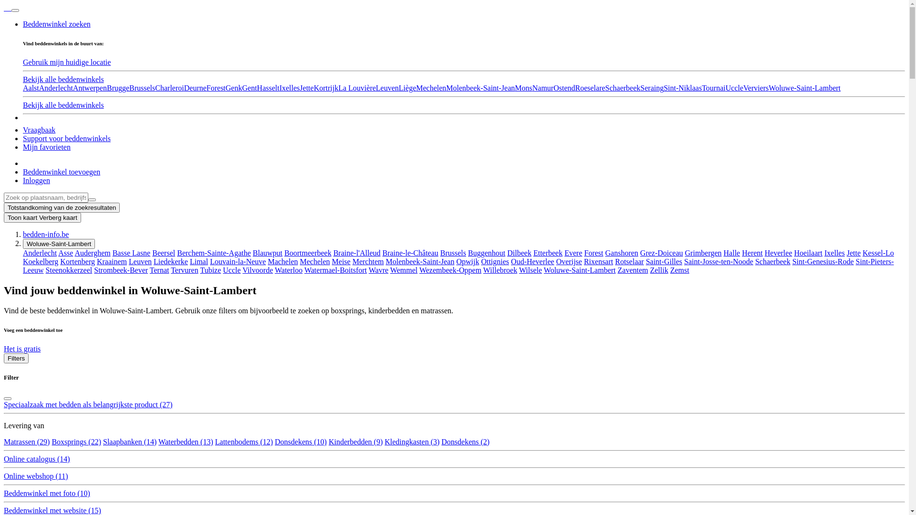 Image resolution: width=916 pixels, height=515 pixels. I want to click on Sint-Niklaas, so click(683, 88).